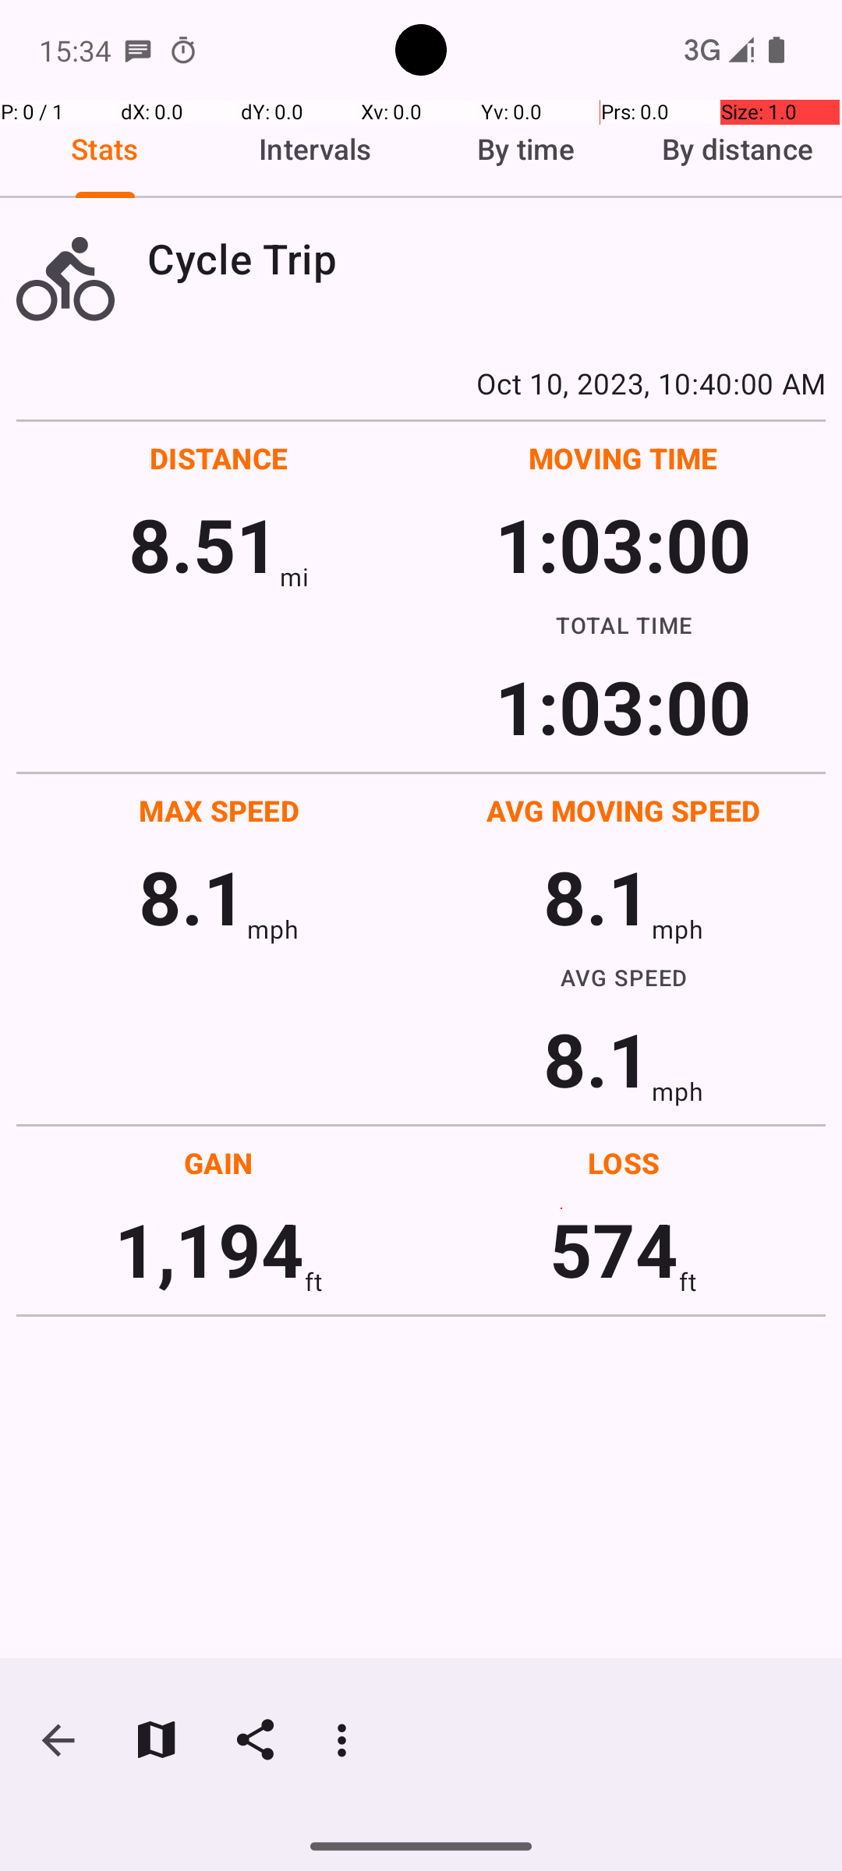 This screenshot has height=1871, width=842. Describe the element at coordinates (193, 897) in the screenshot. I see `8.1` at that location.